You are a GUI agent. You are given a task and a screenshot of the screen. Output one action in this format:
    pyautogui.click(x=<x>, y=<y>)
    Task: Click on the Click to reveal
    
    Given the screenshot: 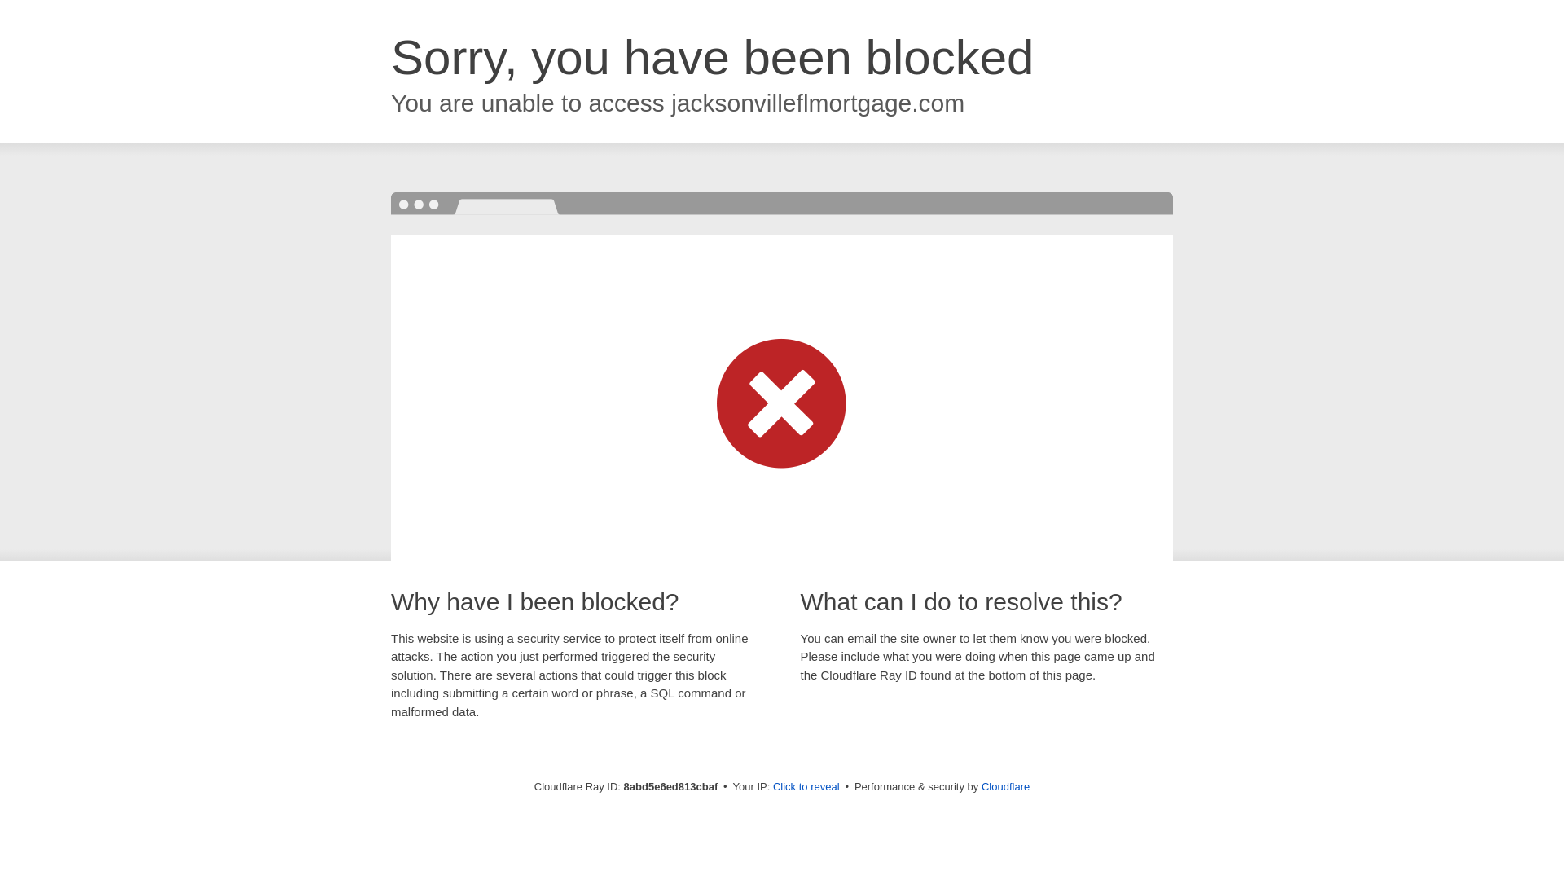 What is the action you would take?
    pyautogui.click(x=806, y=787)
    